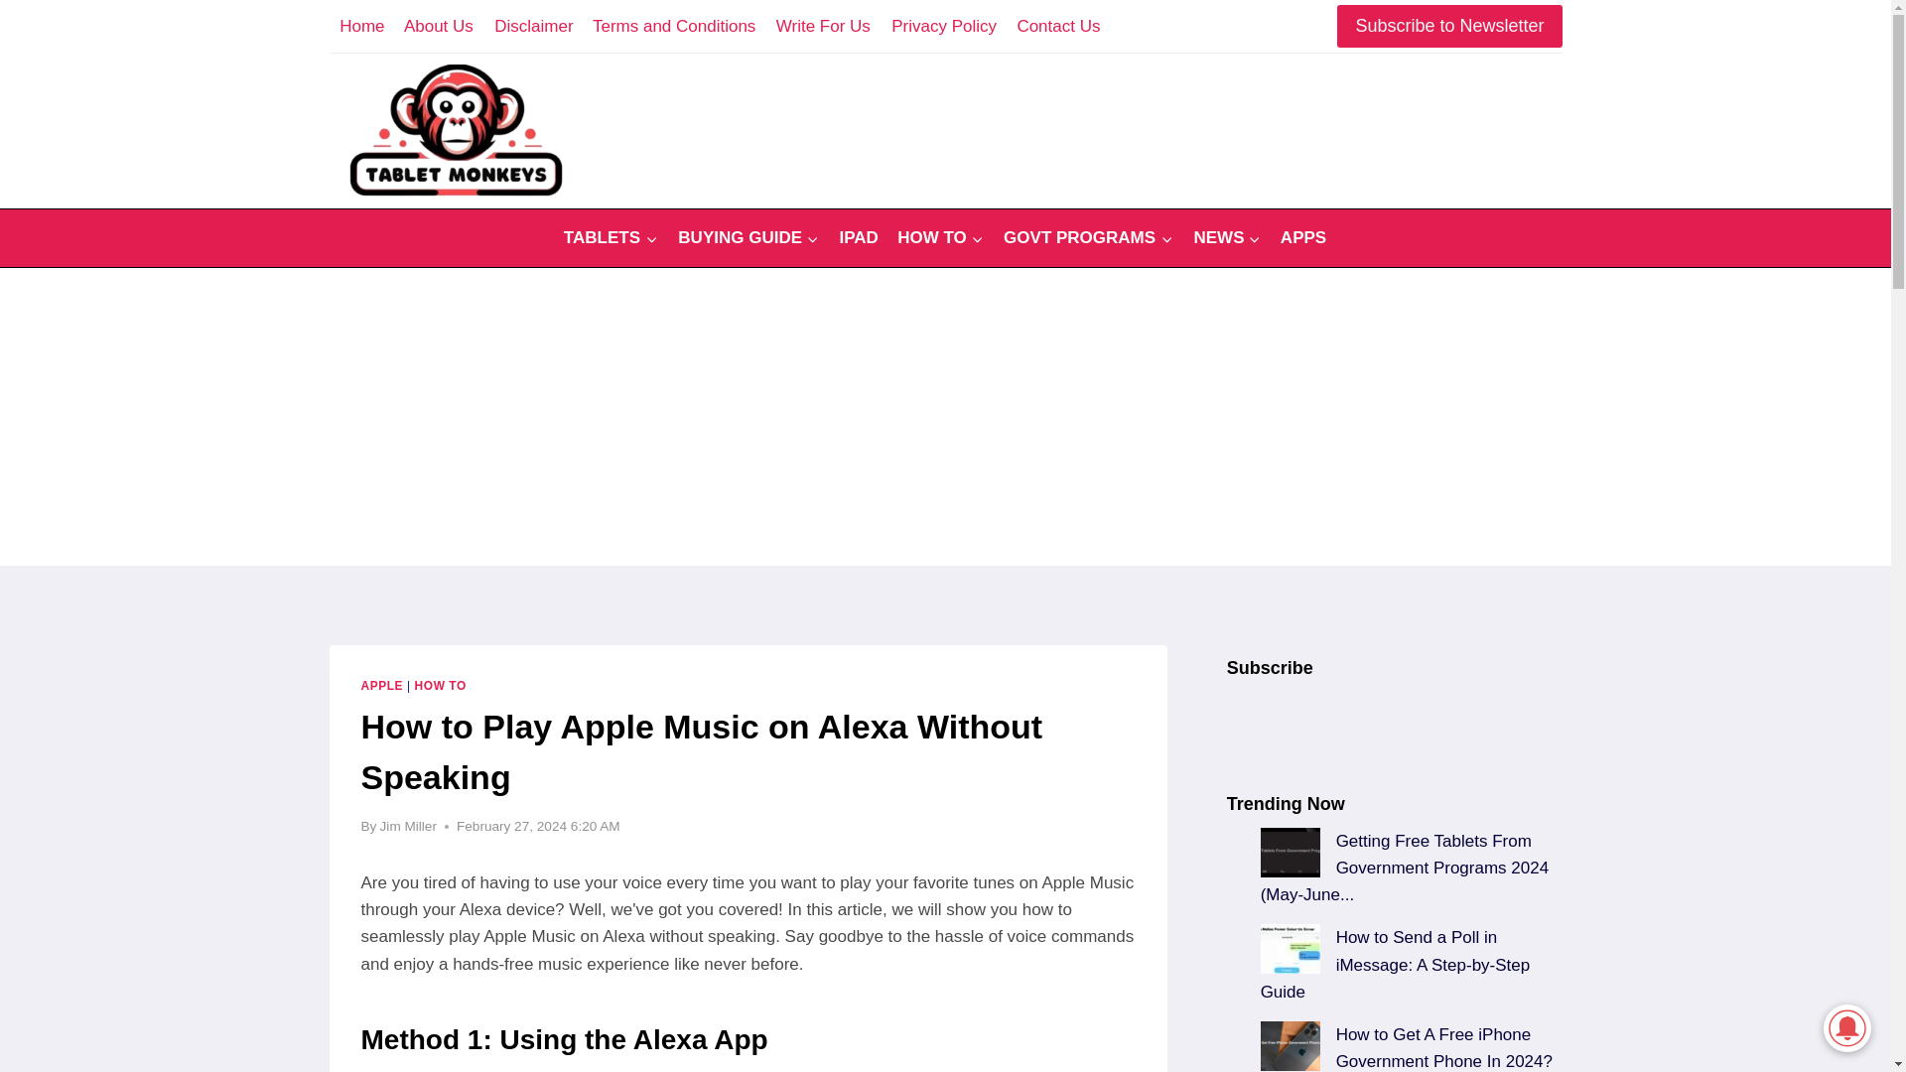  Describe the element at coordinates (1227, 238) in the screenshot. I see `NEWS` at that location.